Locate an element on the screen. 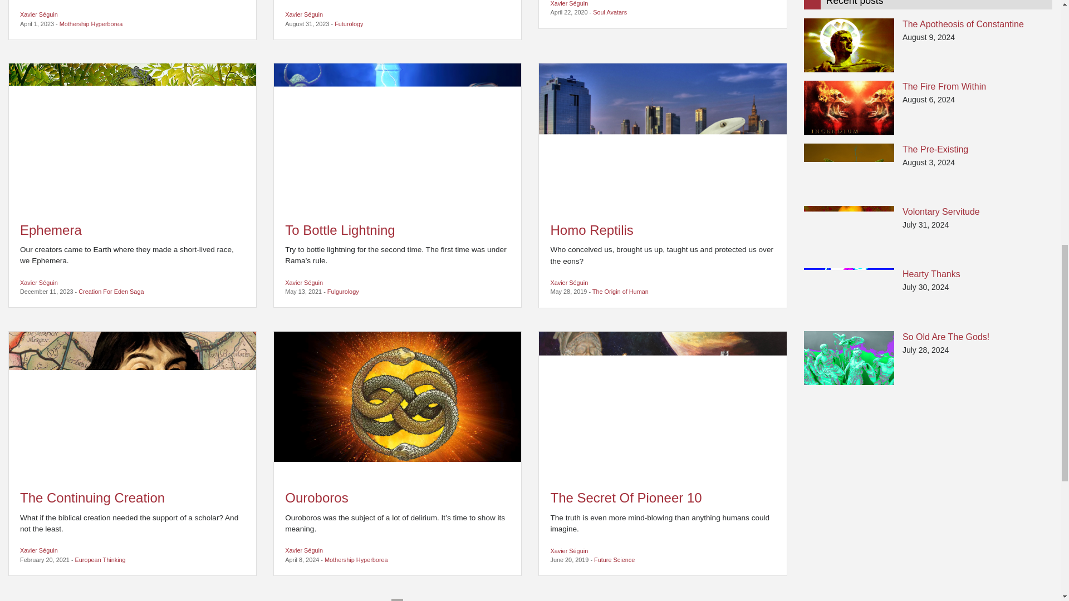 Image resolution: width=1069 pixels, height=601 pixels. To Bottle Lightning is located at coordinates (398, 137).